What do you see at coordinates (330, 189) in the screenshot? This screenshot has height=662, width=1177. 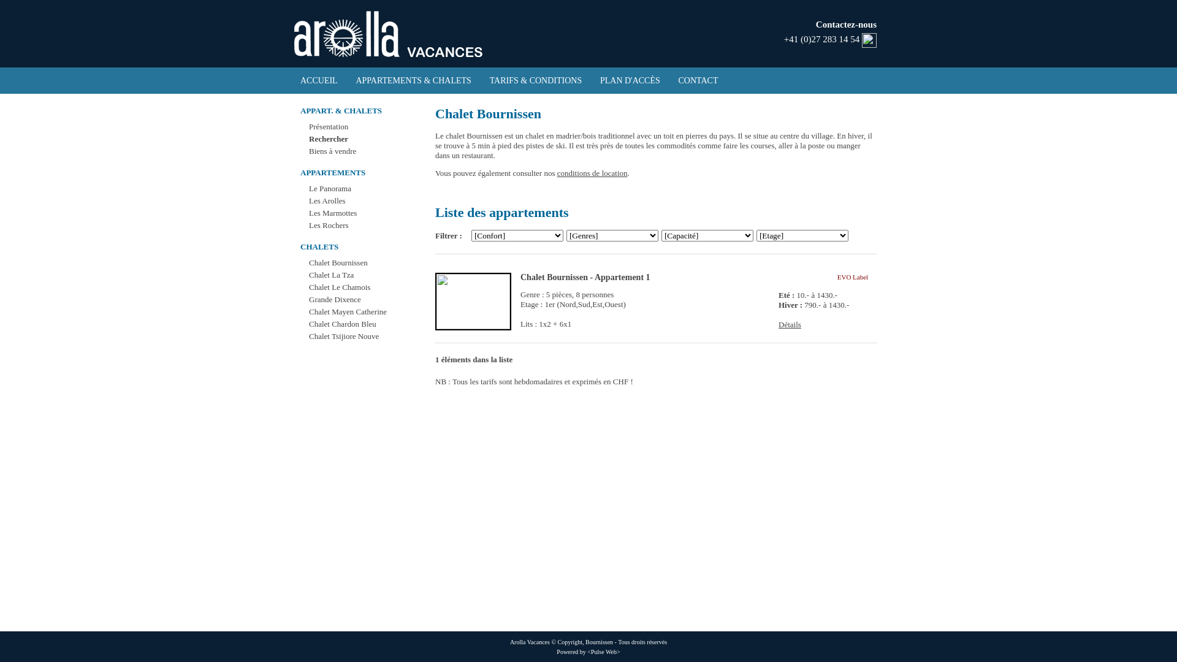 I see `Le Panorama` at bounding box center [330, 189].